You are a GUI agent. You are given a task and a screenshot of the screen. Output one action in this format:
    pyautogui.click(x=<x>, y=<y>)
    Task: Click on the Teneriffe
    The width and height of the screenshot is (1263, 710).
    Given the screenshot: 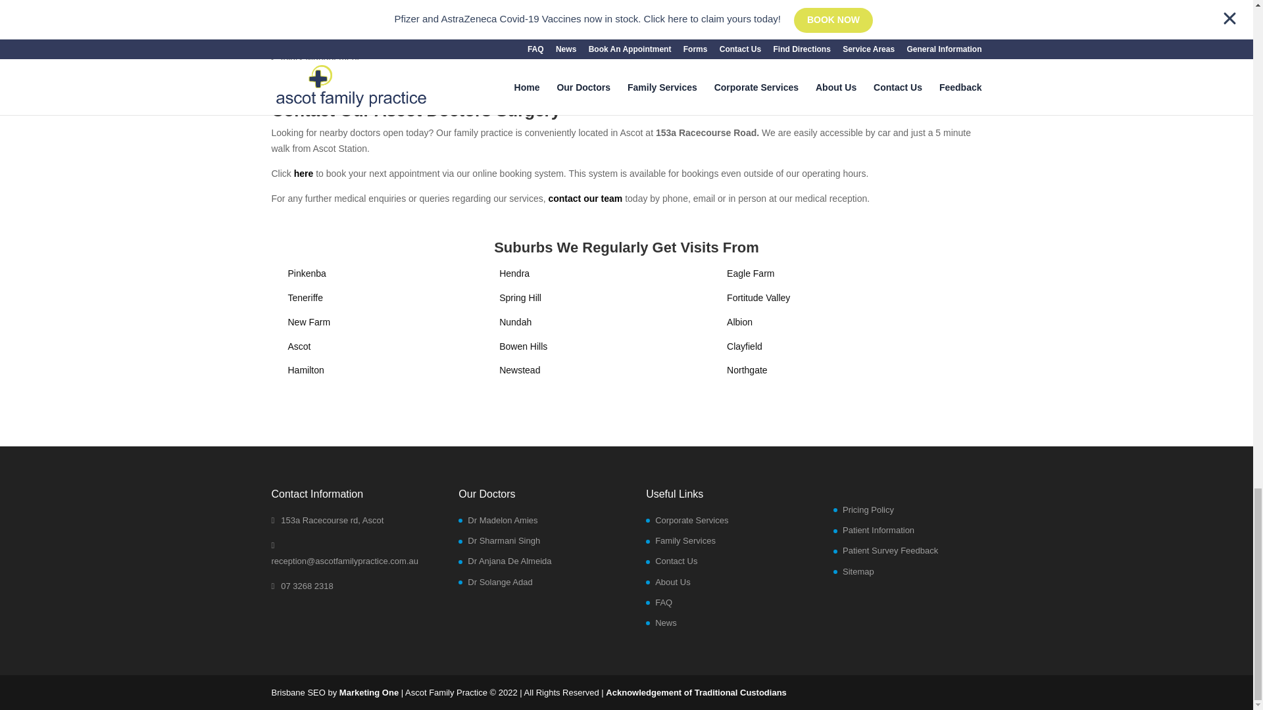 What is the action you would take?
    pyautogui.click(x=305, y=297)
    